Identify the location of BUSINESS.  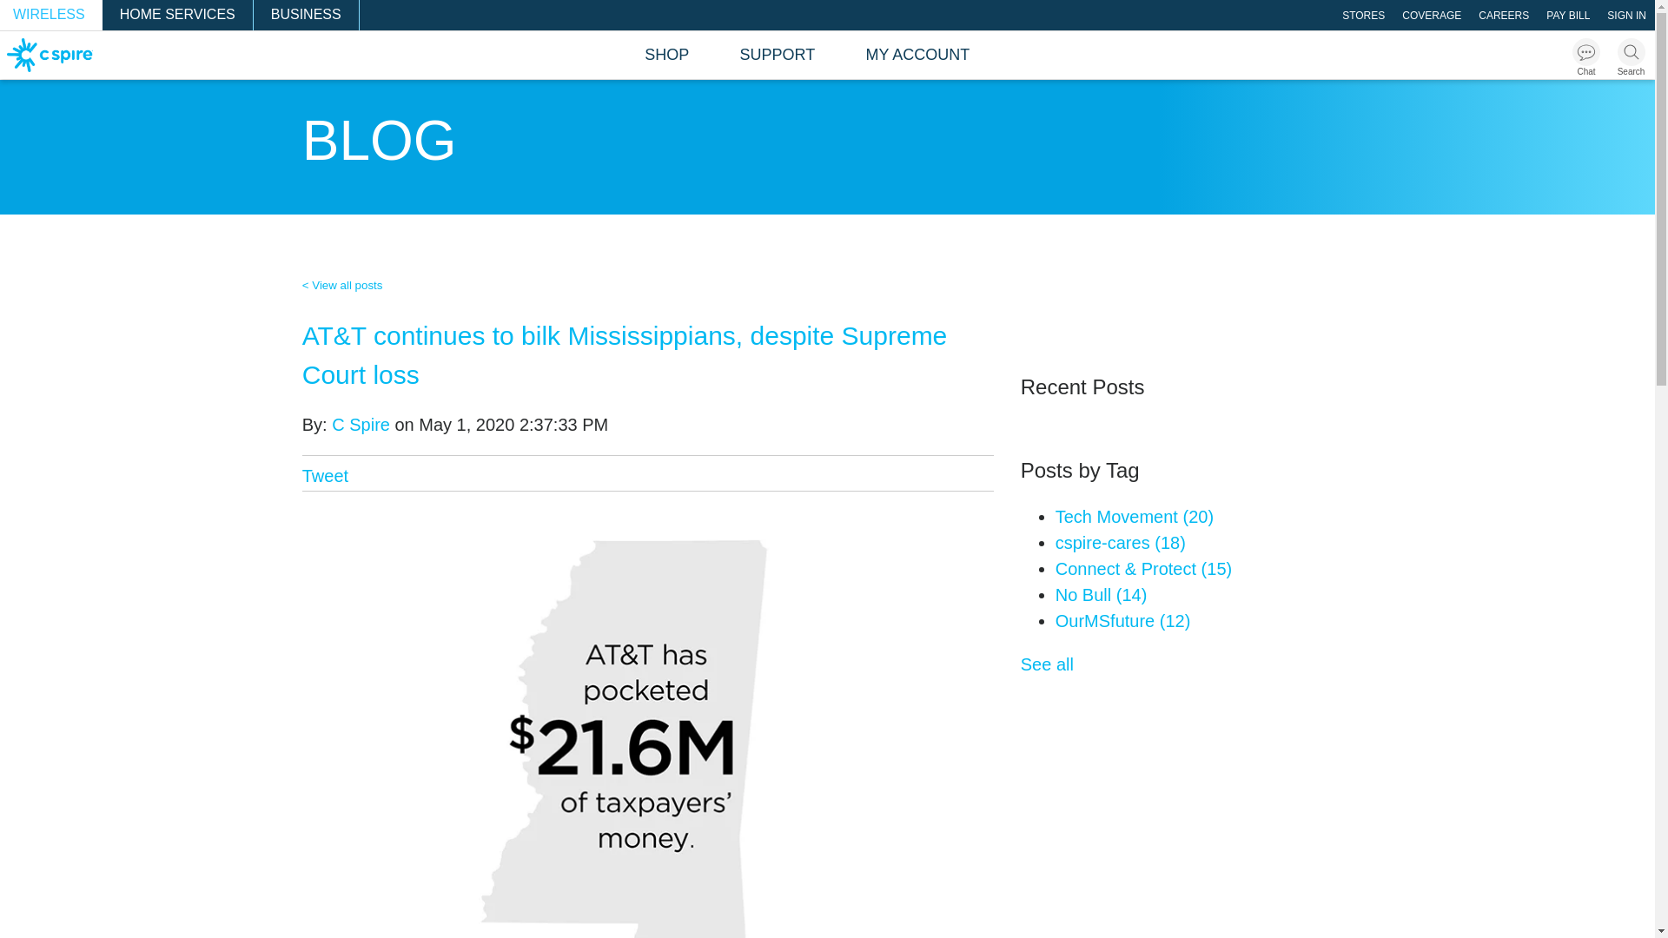
(306, 15).